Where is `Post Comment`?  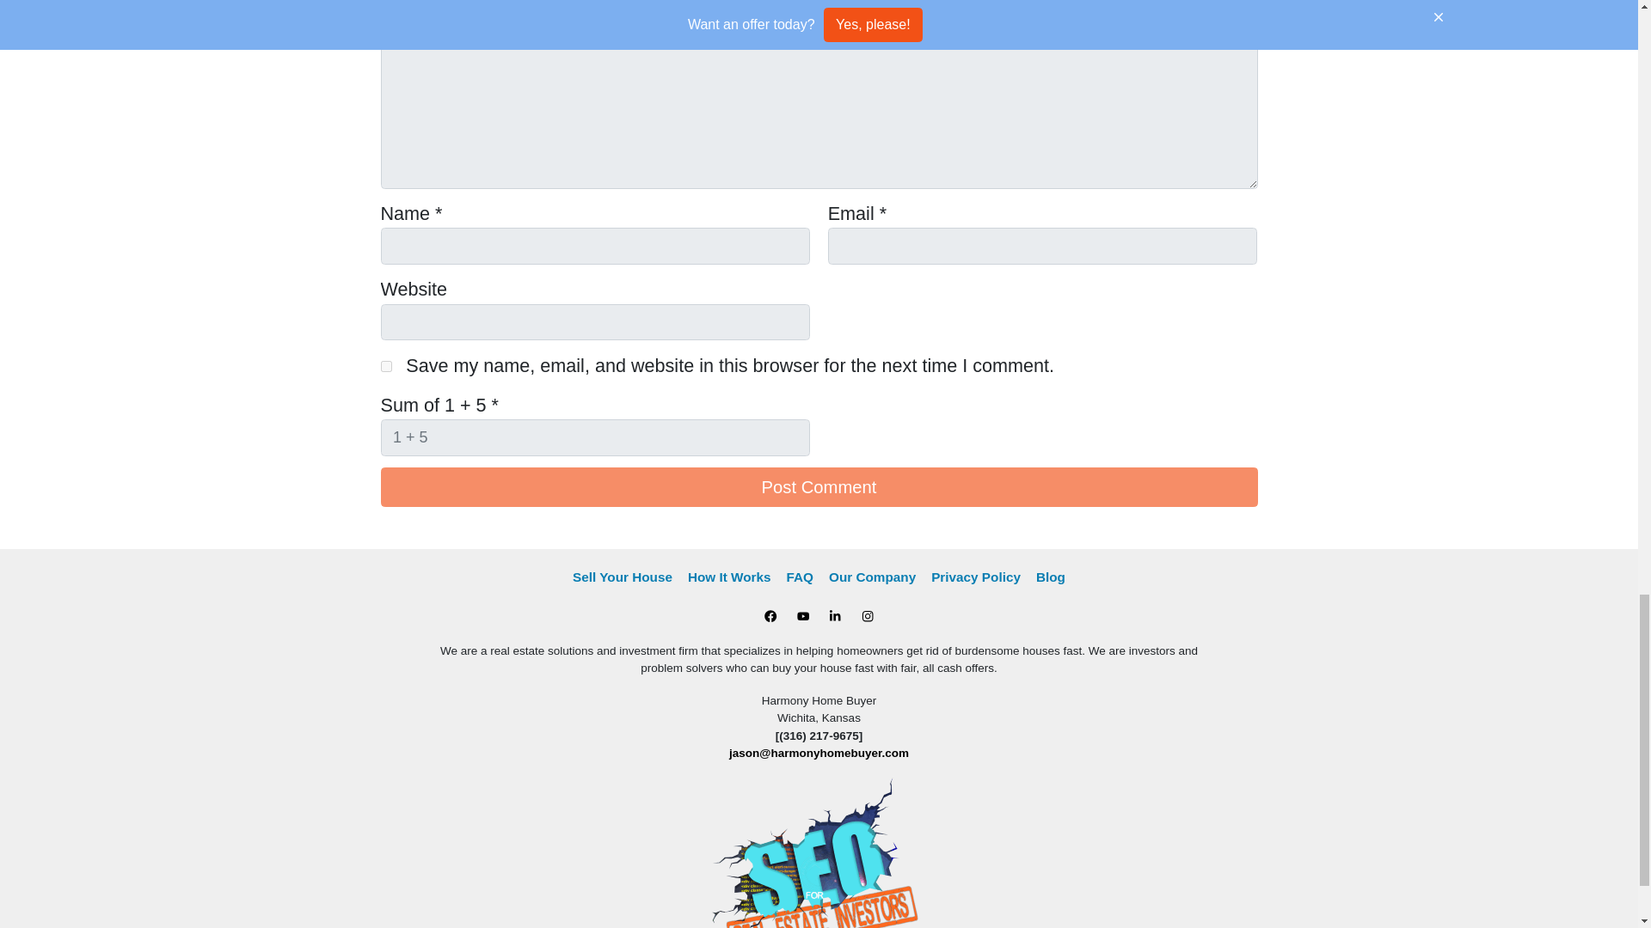 Post Comment is located at coordinates (818, 486).